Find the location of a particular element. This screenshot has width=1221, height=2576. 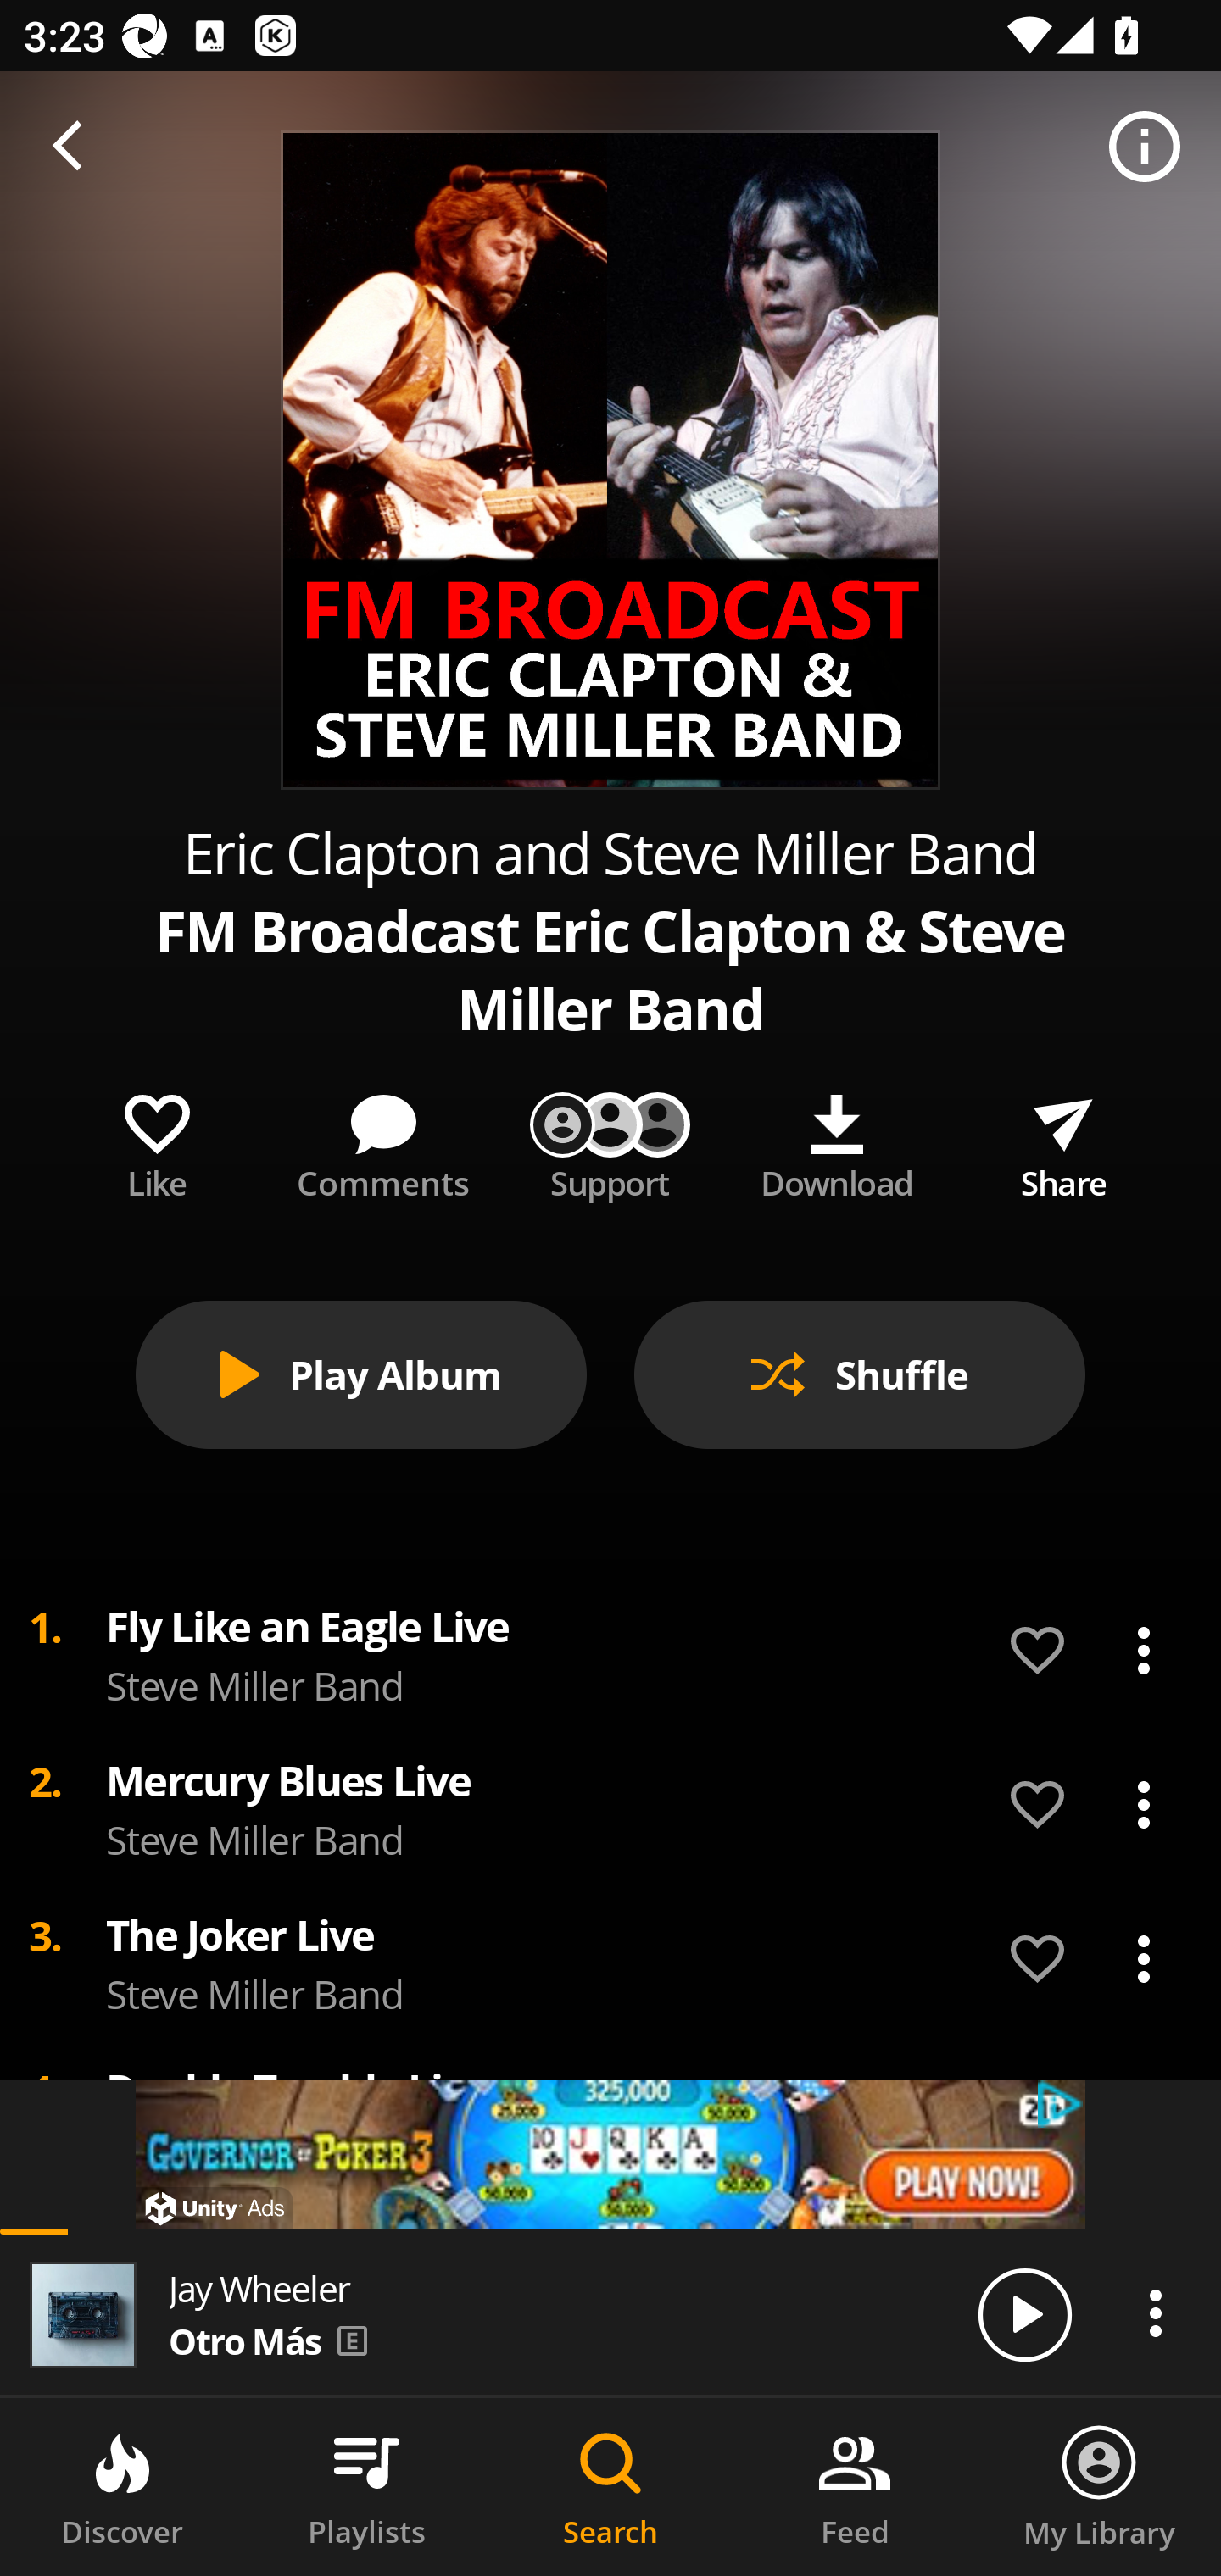

3. The Joker Live Steve Miller Band Actions is located at coordinates (610, 1959).